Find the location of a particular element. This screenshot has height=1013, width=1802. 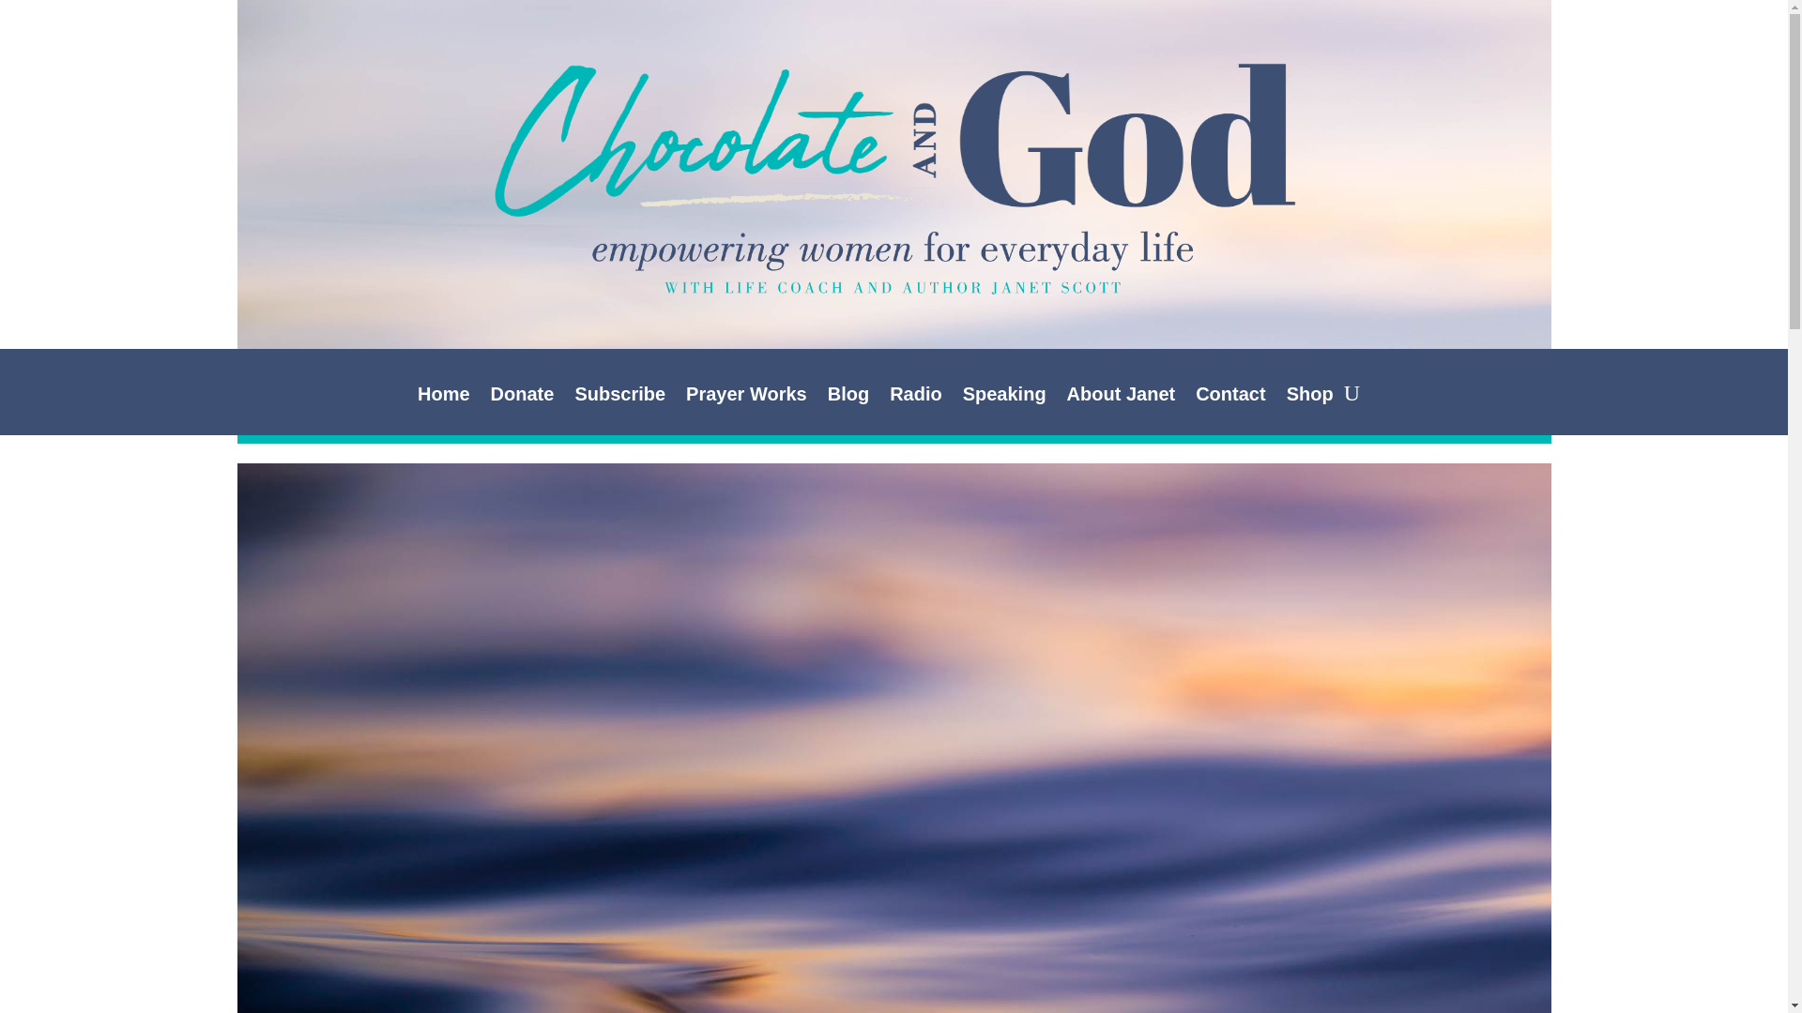

Shop is located at coordinates (1309, 398).